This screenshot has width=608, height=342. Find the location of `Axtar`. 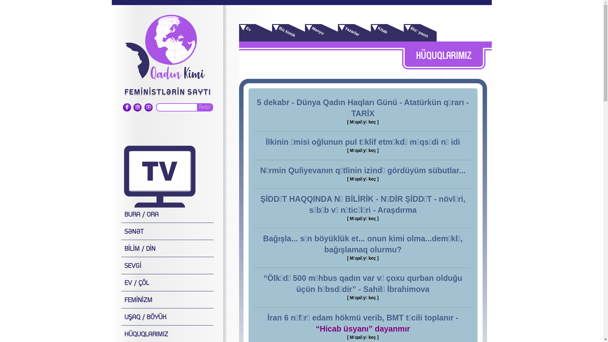

Axtar is located at coordinates (205, 108).